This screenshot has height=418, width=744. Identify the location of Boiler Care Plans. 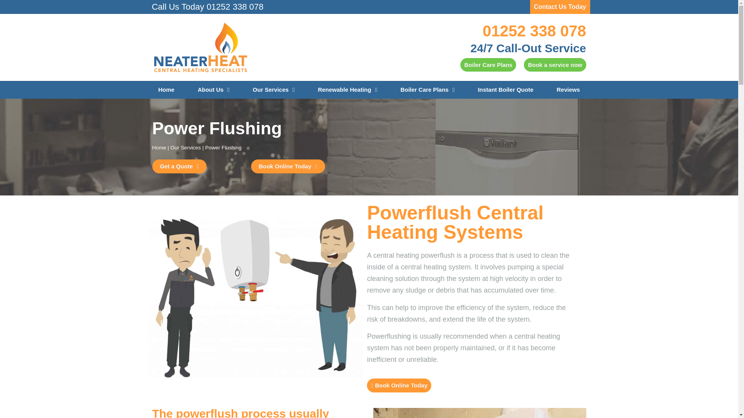
(488, 65).